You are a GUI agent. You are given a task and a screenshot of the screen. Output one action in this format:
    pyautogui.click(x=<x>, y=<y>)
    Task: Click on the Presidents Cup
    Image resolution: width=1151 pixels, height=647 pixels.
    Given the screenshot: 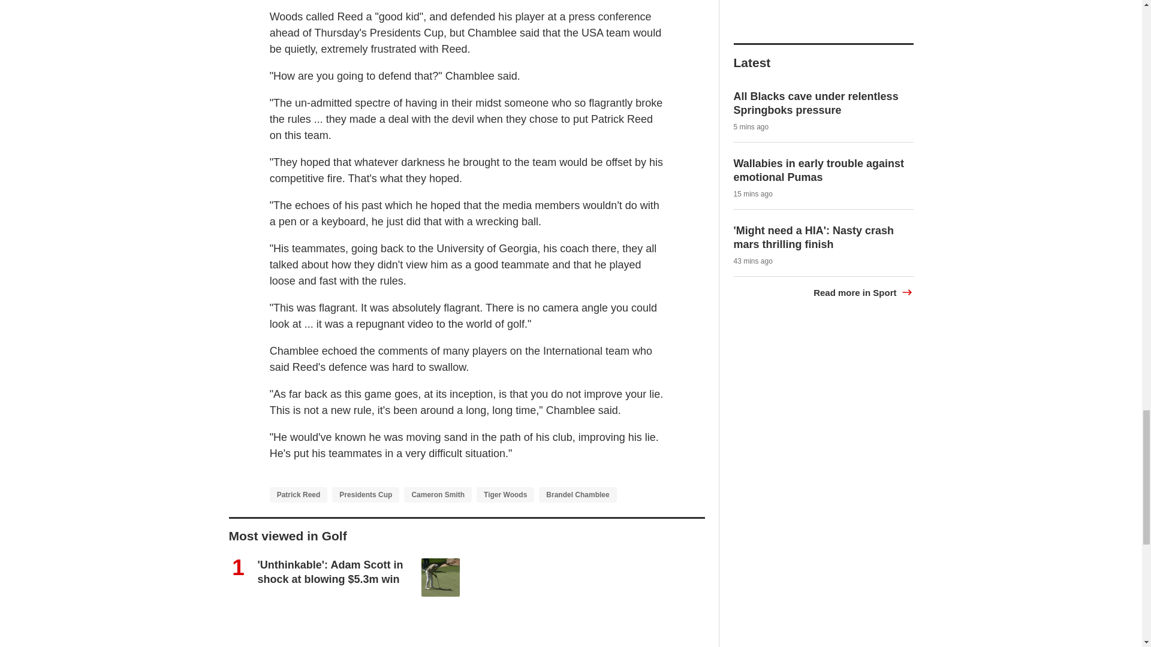 What is the action you would take?
    pyautogui.click(x=366, y=495)
    